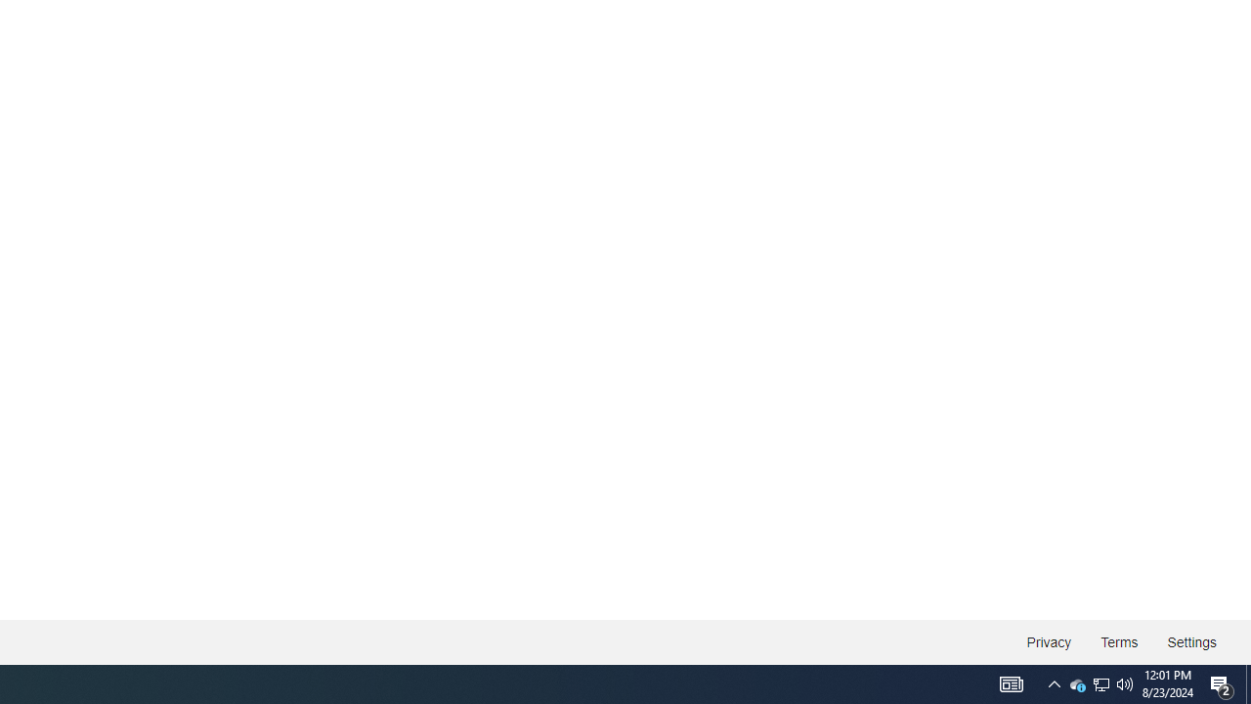  What do you see at coordinates (1190, 641) in the screenshot?
I see `Settings` at bounding box center [1190, 641].